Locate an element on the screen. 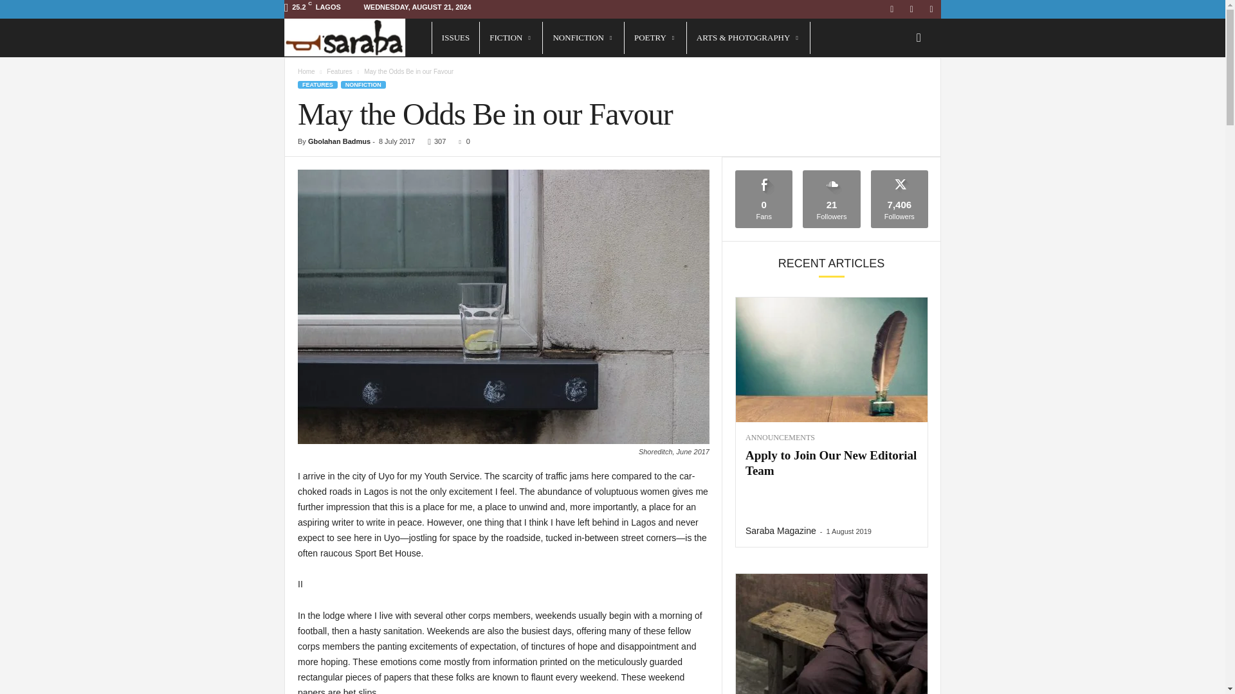  FICTION is located at coordinates (511, 37).